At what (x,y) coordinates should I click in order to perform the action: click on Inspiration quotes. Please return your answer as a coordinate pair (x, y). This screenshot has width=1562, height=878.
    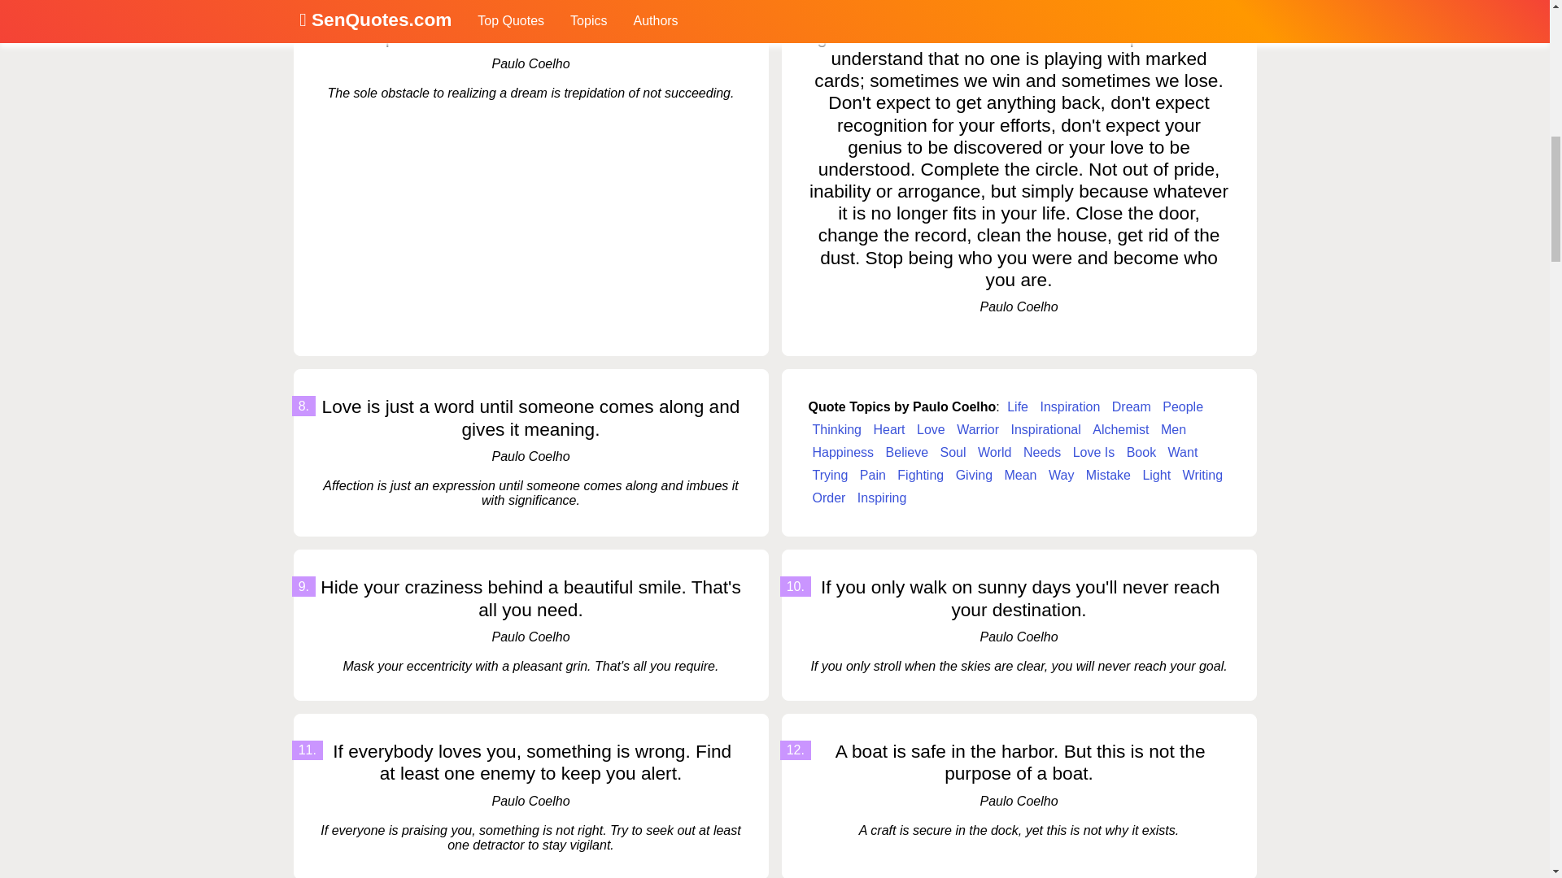
    Looking at the image, I should click on (1069, 407).